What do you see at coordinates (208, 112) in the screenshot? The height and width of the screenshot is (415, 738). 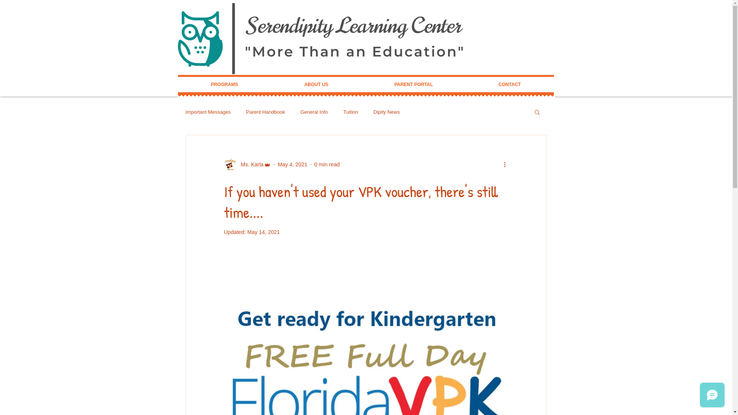 I see `Important Messages` at bounding box center [208, 112].